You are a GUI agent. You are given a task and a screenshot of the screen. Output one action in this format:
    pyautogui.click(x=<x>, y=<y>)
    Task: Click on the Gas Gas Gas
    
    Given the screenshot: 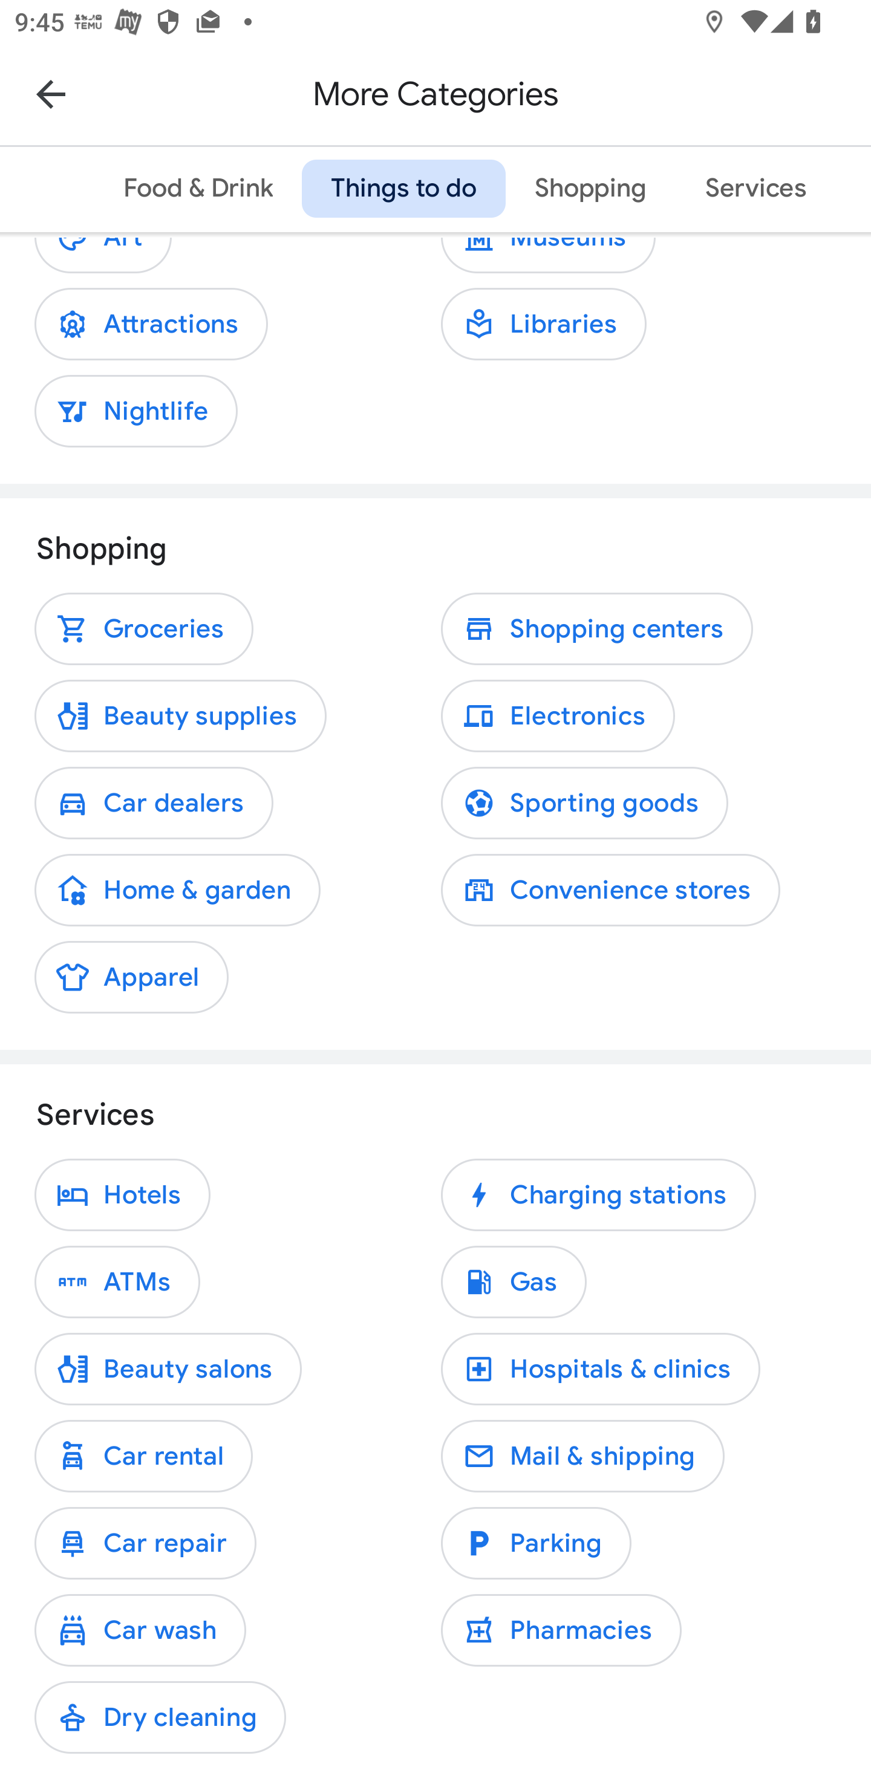 What is the action you would take?
    pyautogui.click(x=514, y=1282)
    